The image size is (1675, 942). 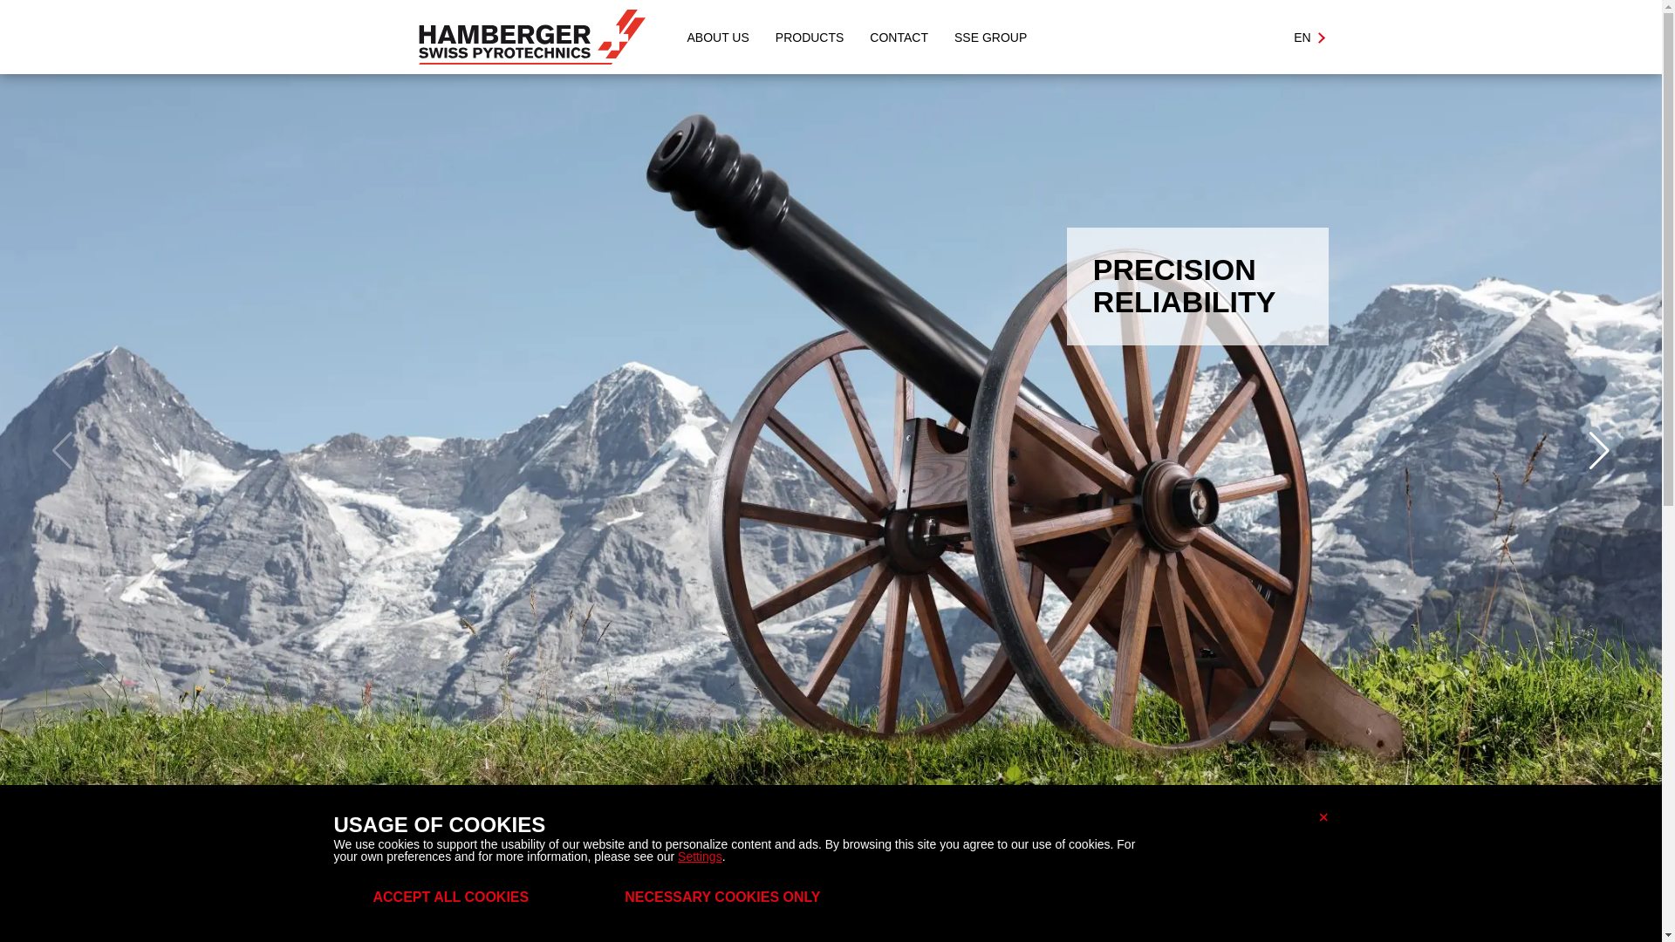 I want to click on SSE GROUP, so click(x=991, y=37).